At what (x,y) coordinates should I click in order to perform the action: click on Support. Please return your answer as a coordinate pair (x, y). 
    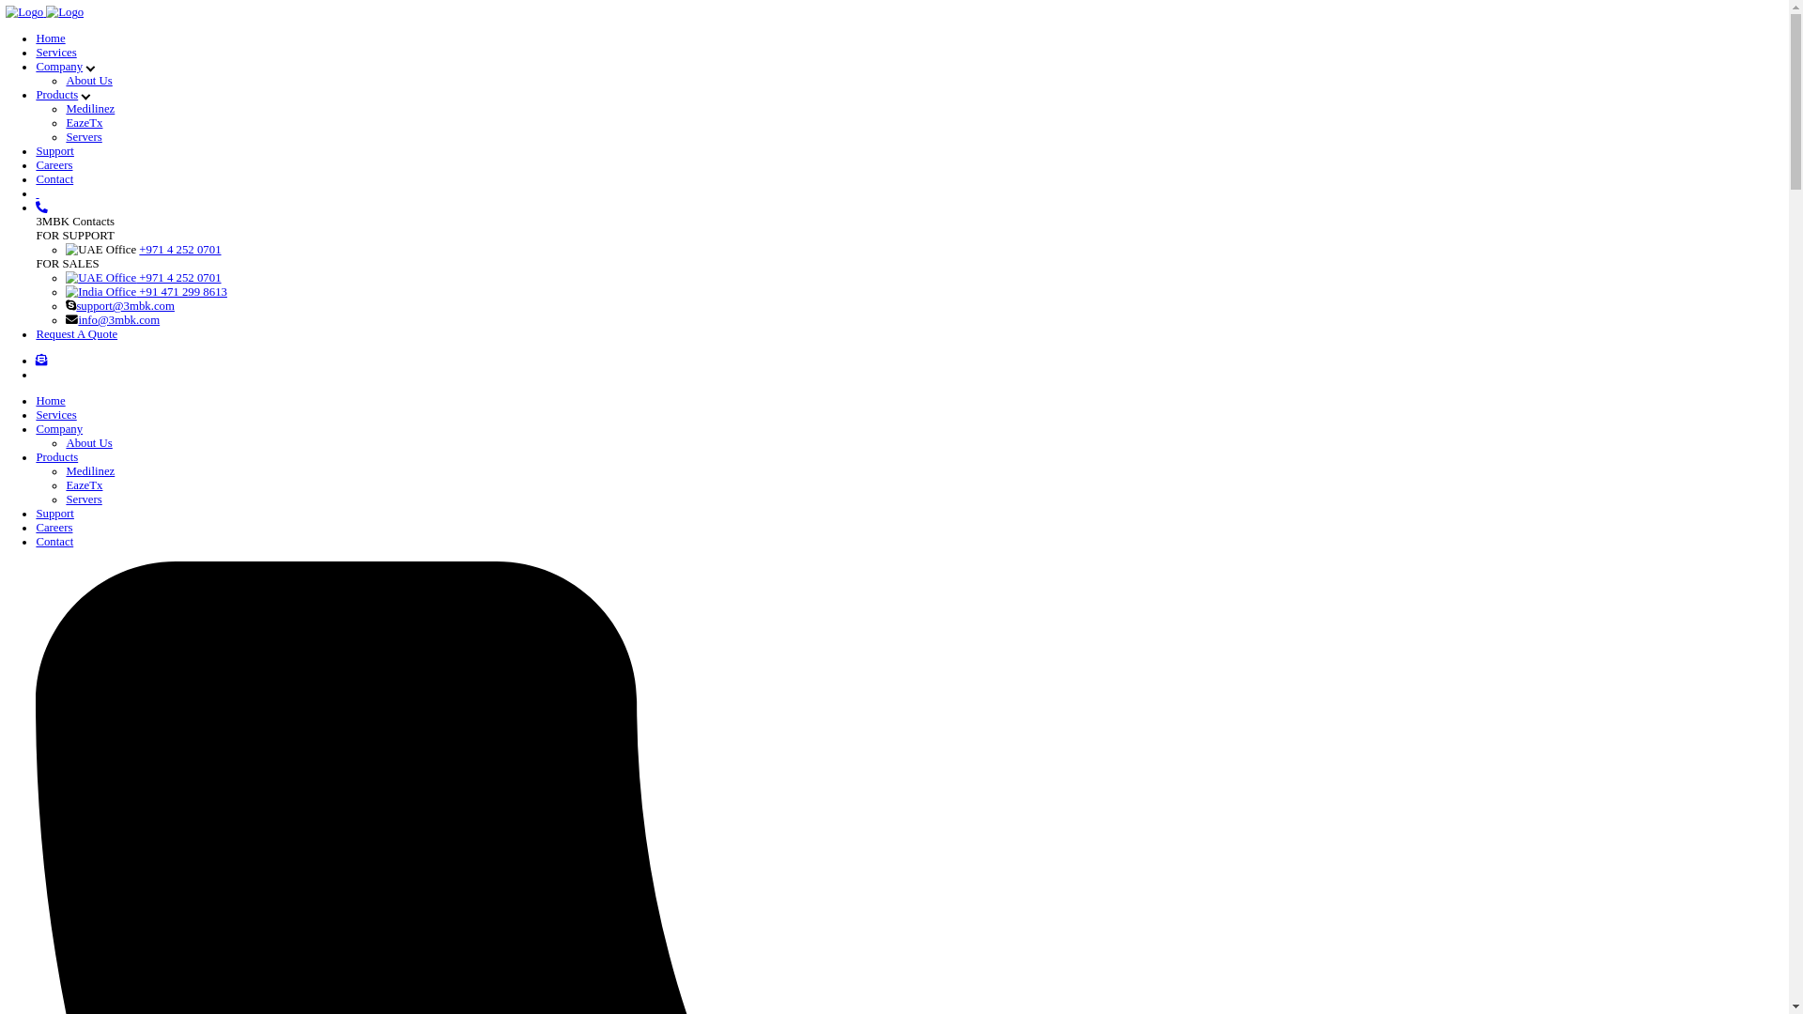
    Looking at the image, I should click on (69, 642).